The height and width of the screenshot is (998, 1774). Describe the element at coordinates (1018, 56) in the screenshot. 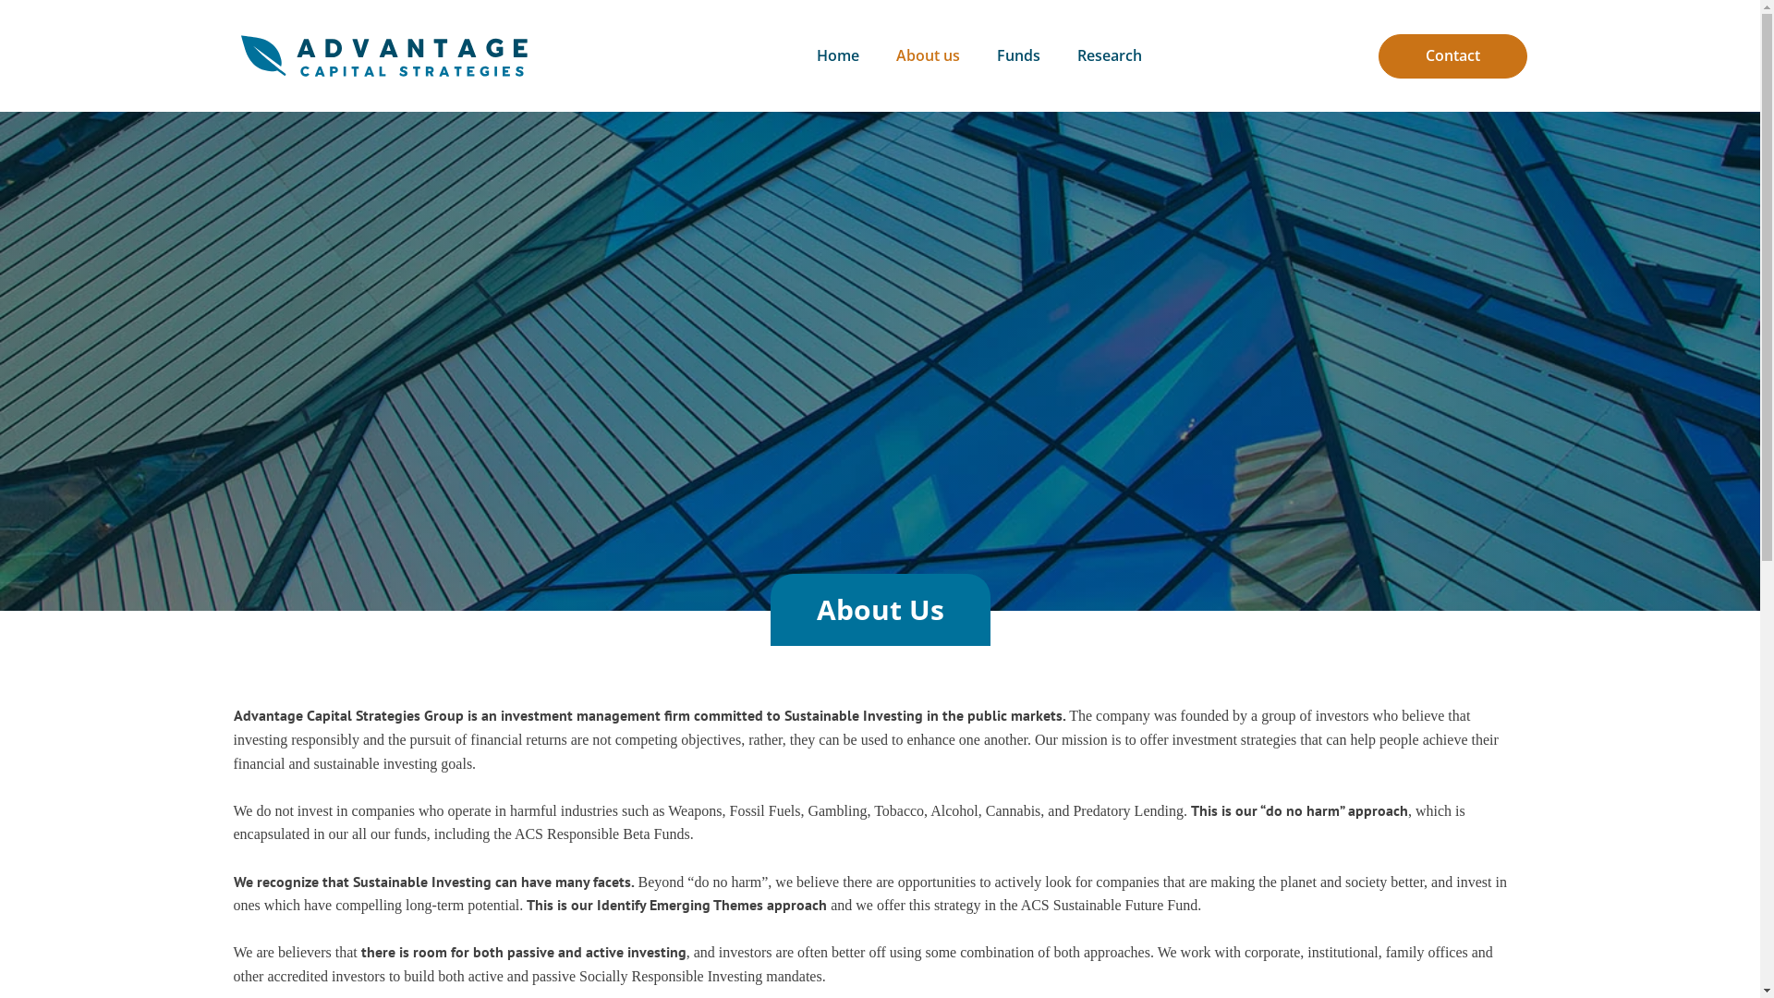

I see `Funds` at that location.